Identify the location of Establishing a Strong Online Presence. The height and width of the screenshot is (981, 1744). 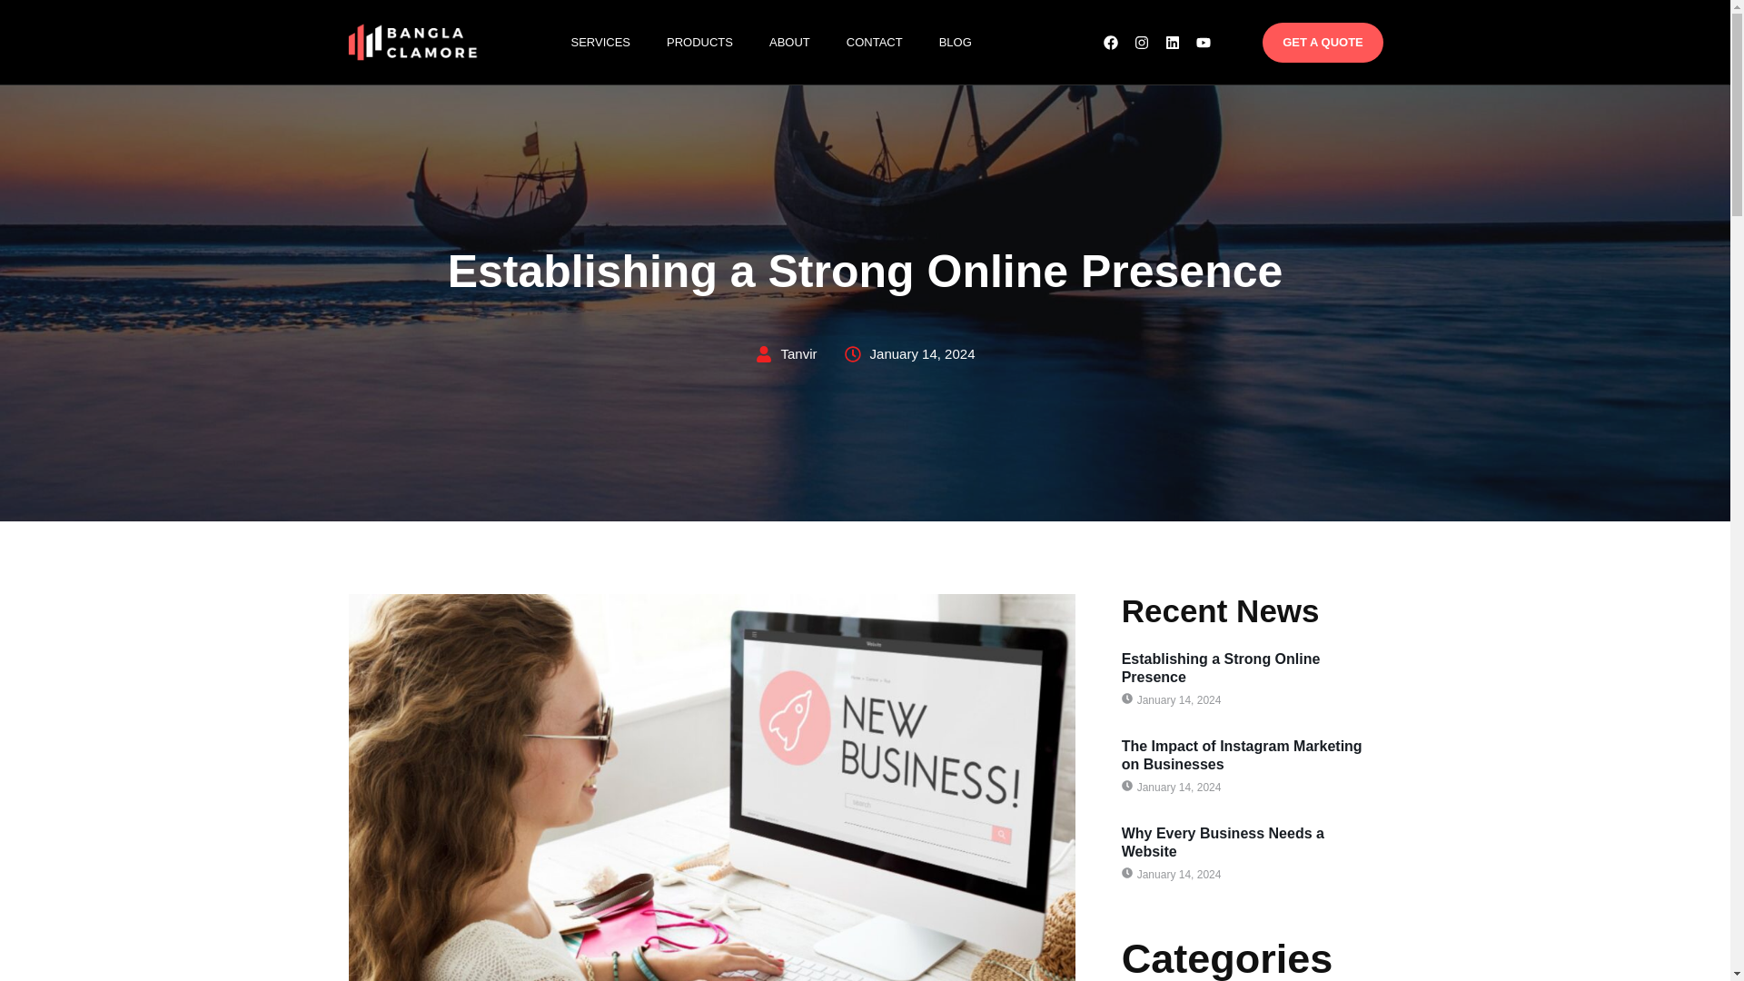
(1221, 667).